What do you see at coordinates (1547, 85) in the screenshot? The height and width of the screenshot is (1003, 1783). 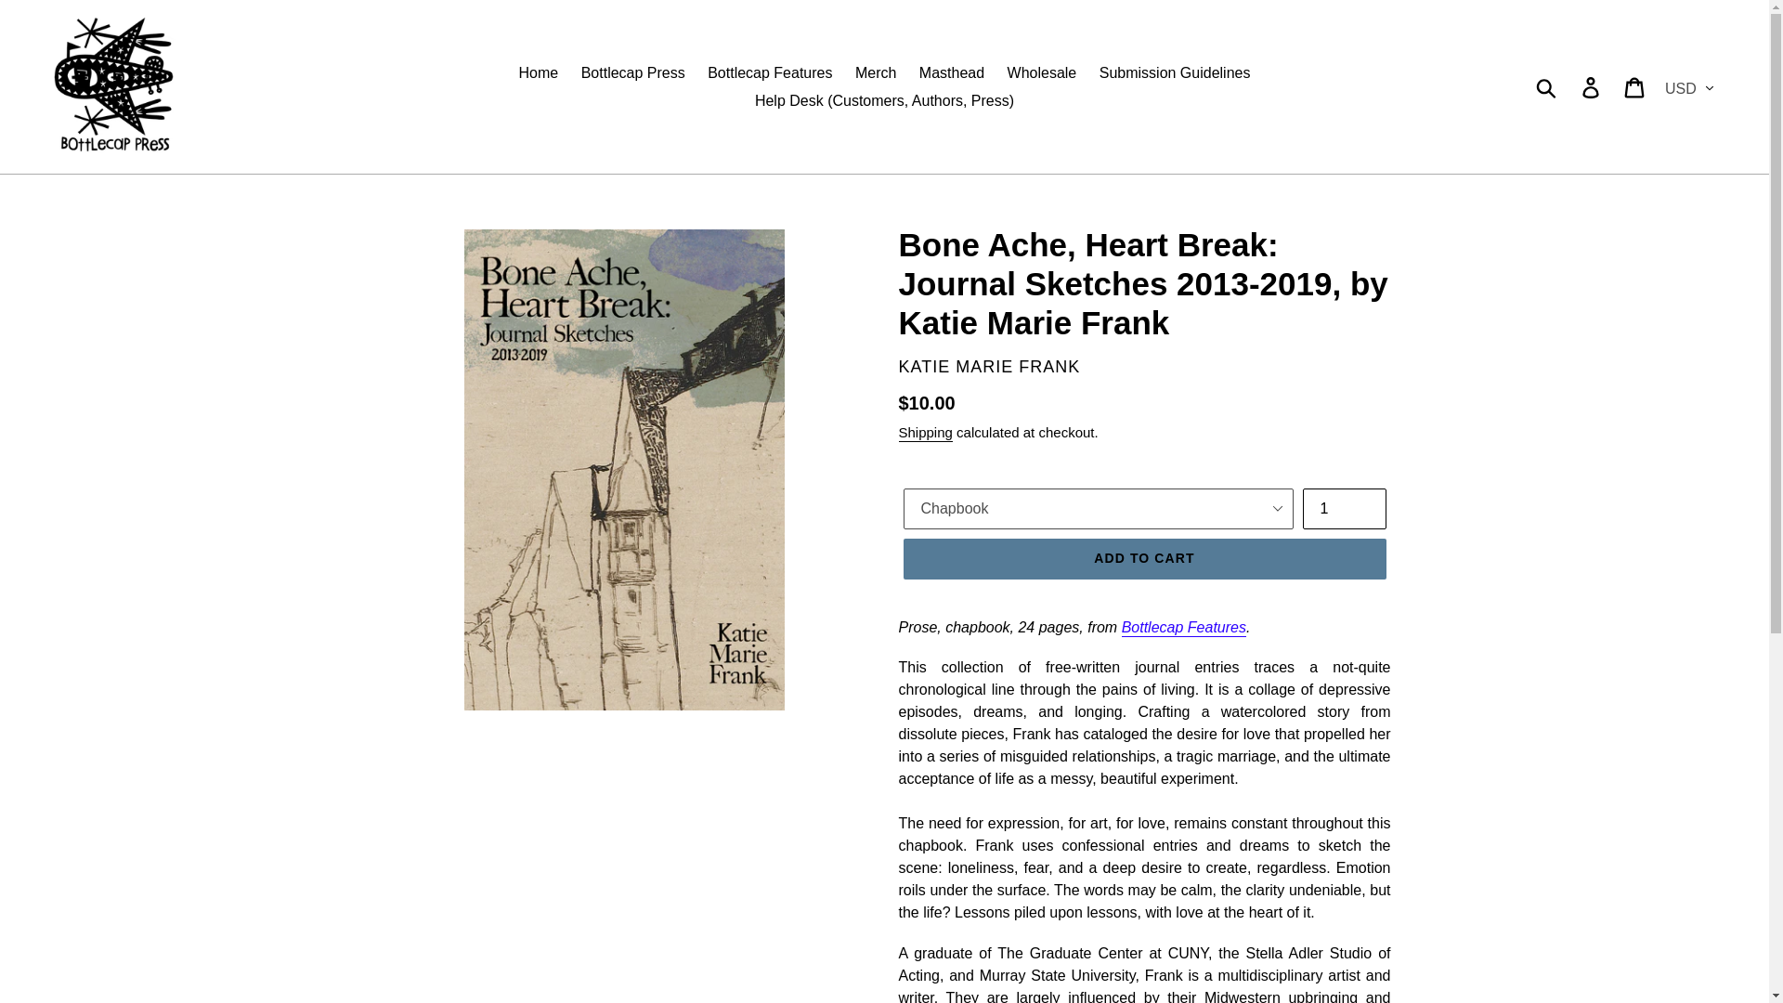 I see `Submit` at bounding box center [1547, 85].